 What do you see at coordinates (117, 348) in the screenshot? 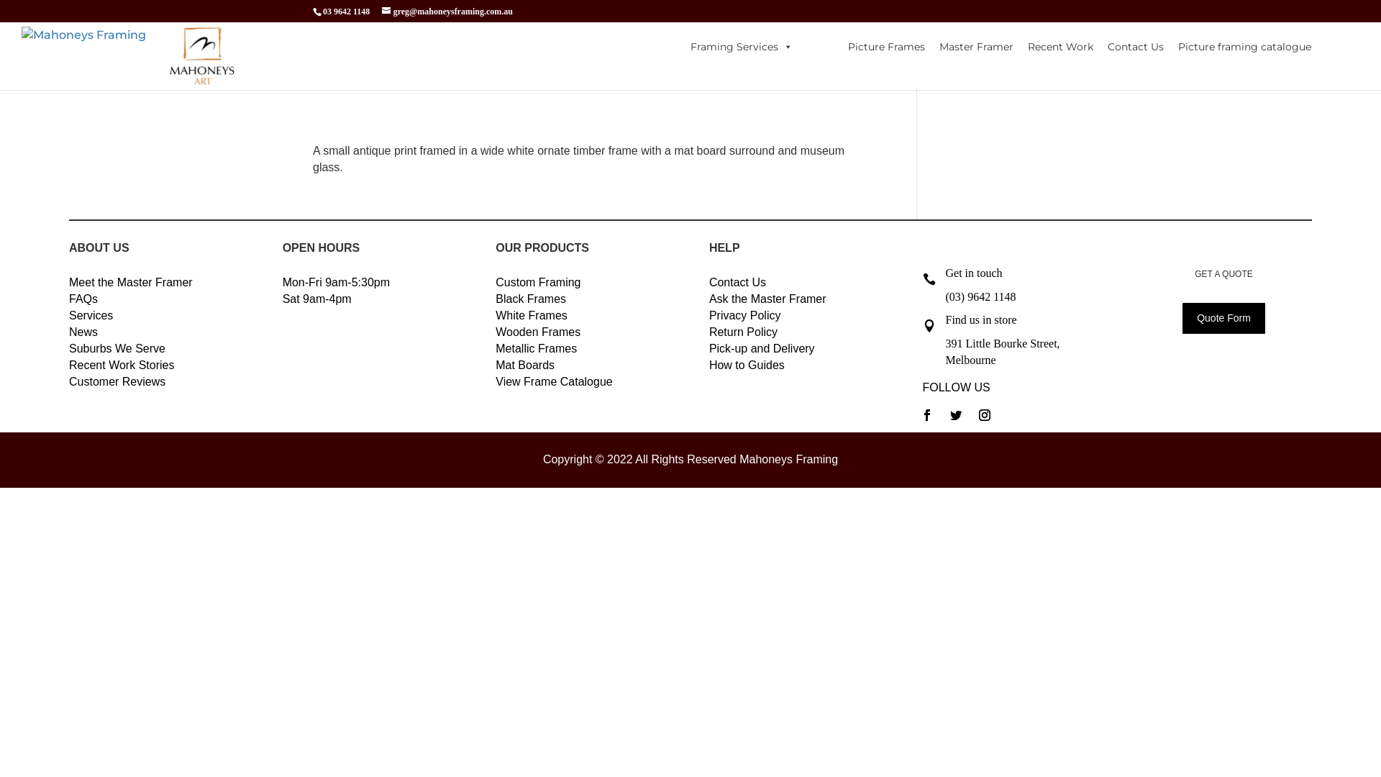
I see `Suburbs We Serve` at bounding box center [117, 348].